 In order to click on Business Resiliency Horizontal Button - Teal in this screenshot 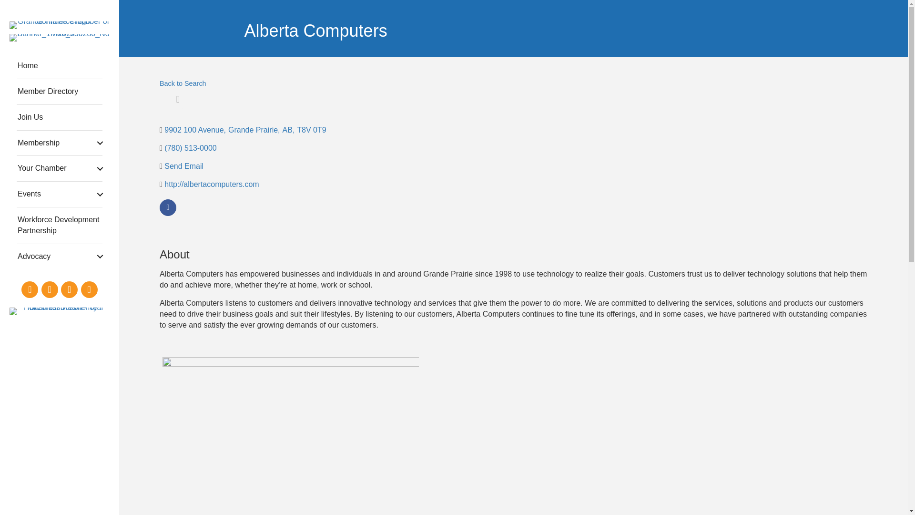, I will do `click(59, 311)`.